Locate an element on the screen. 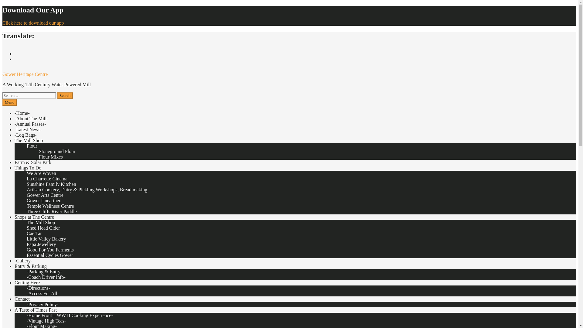 The image size is (583, 328). -Log Bags- is located at coordinates (26, 135).